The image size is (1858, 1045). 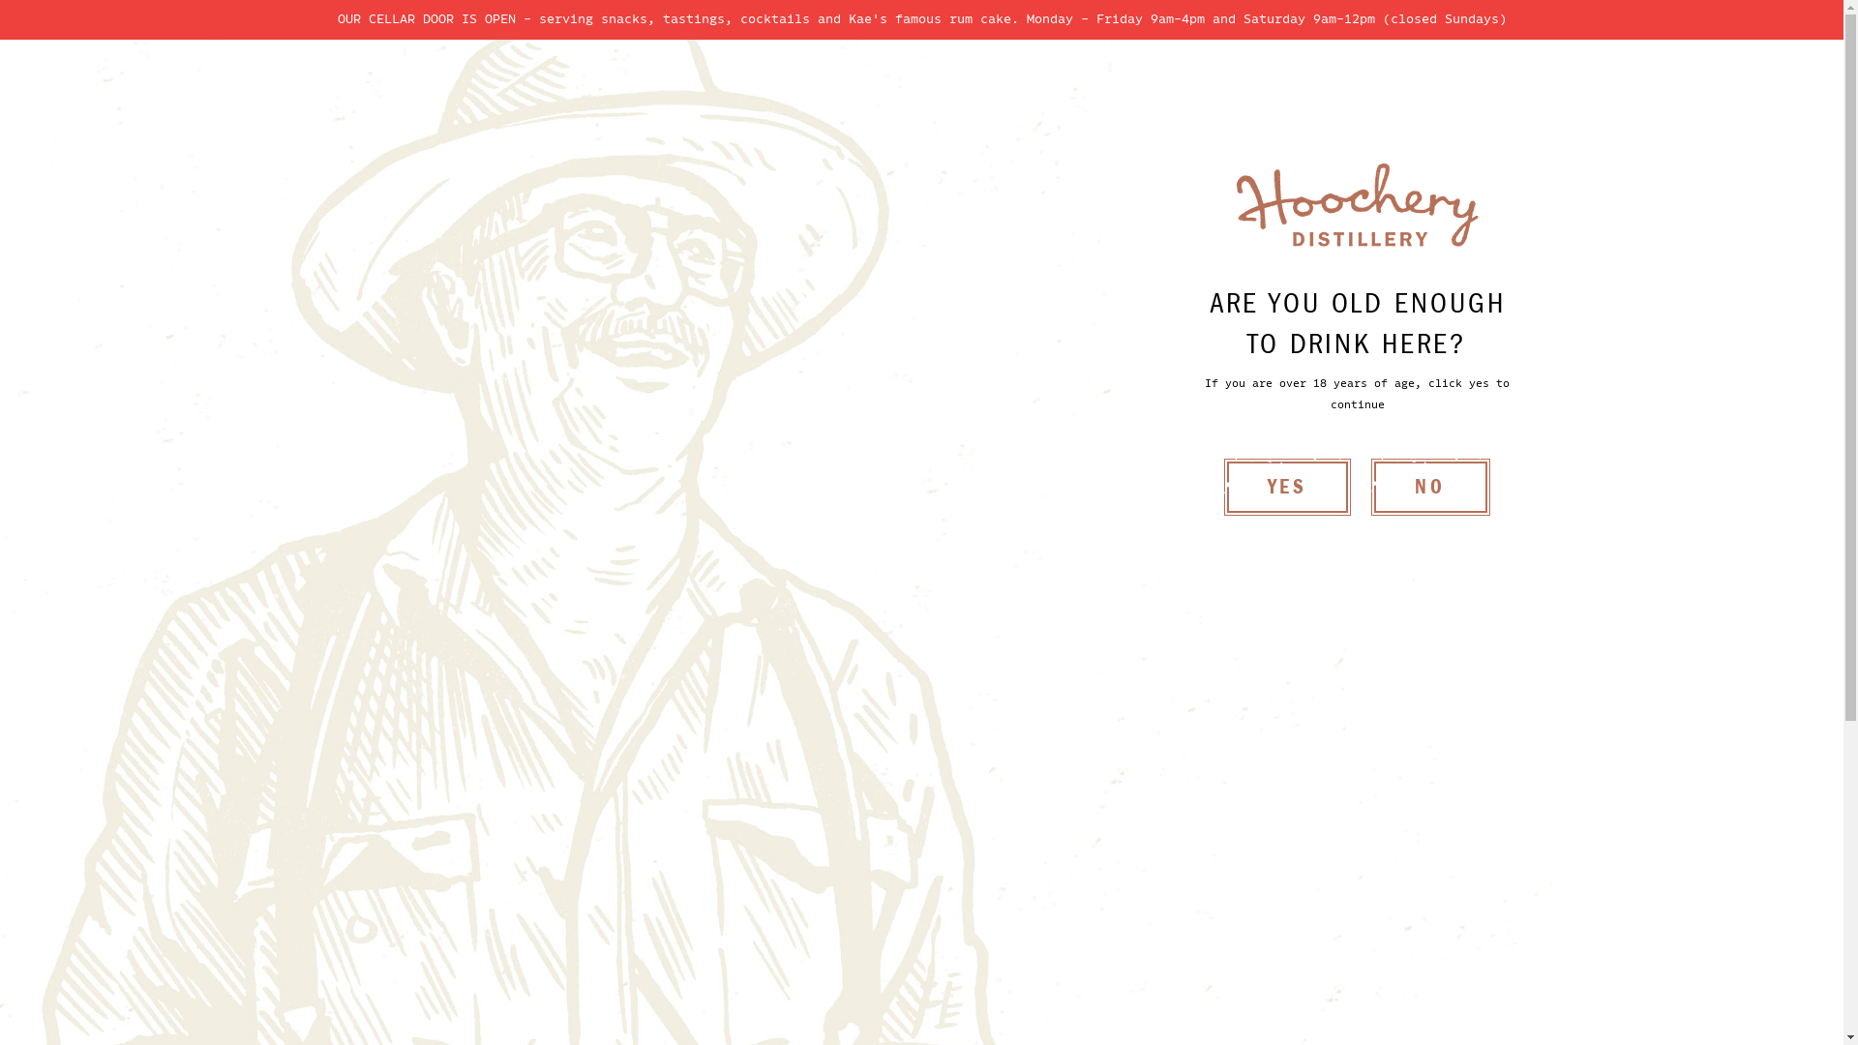 What do you see at coordinates (1519, 91) in the screenshot?
I see `View your shopping cart` at bounding box center [1519, 91].